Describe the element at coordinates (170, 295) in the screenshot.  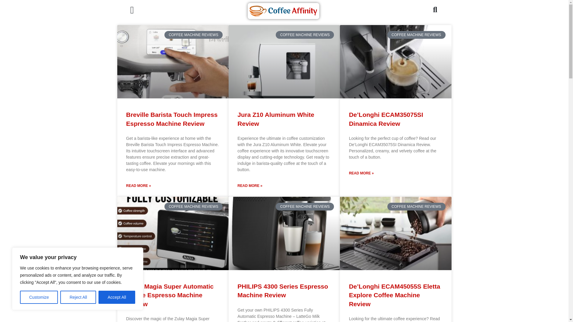
I see `Zulay Magia Super Automatic Coffee Espresso Machine Review` at that location.